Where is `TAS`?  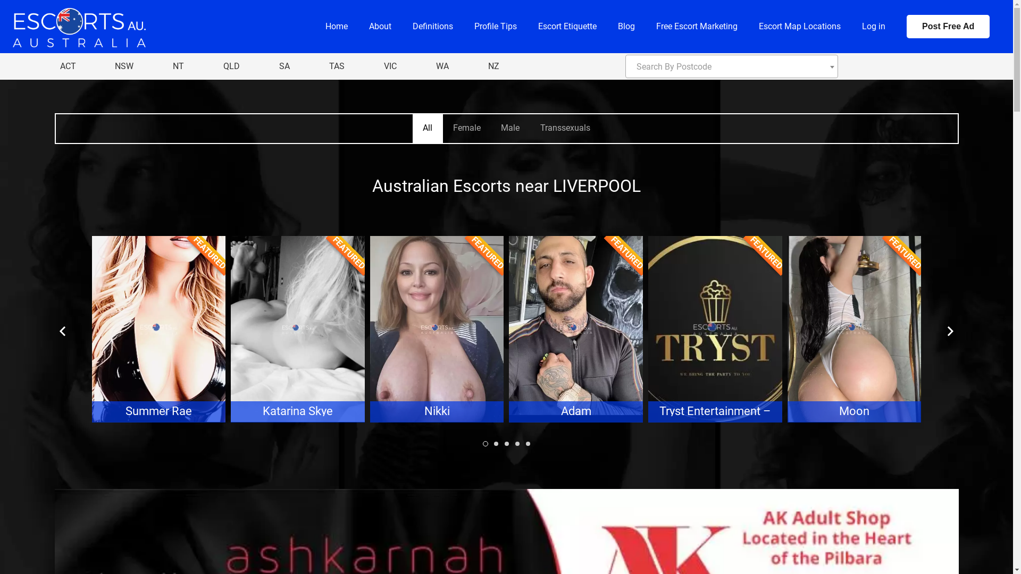 TAS is located at coordinates (337, 66).